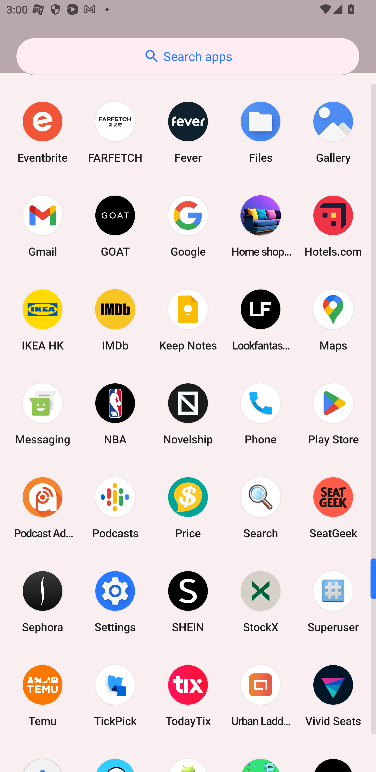  What do you see at coordinates (188, 602) in the screenshot?
I see `SHEIN` at bounding box center [188, 602].